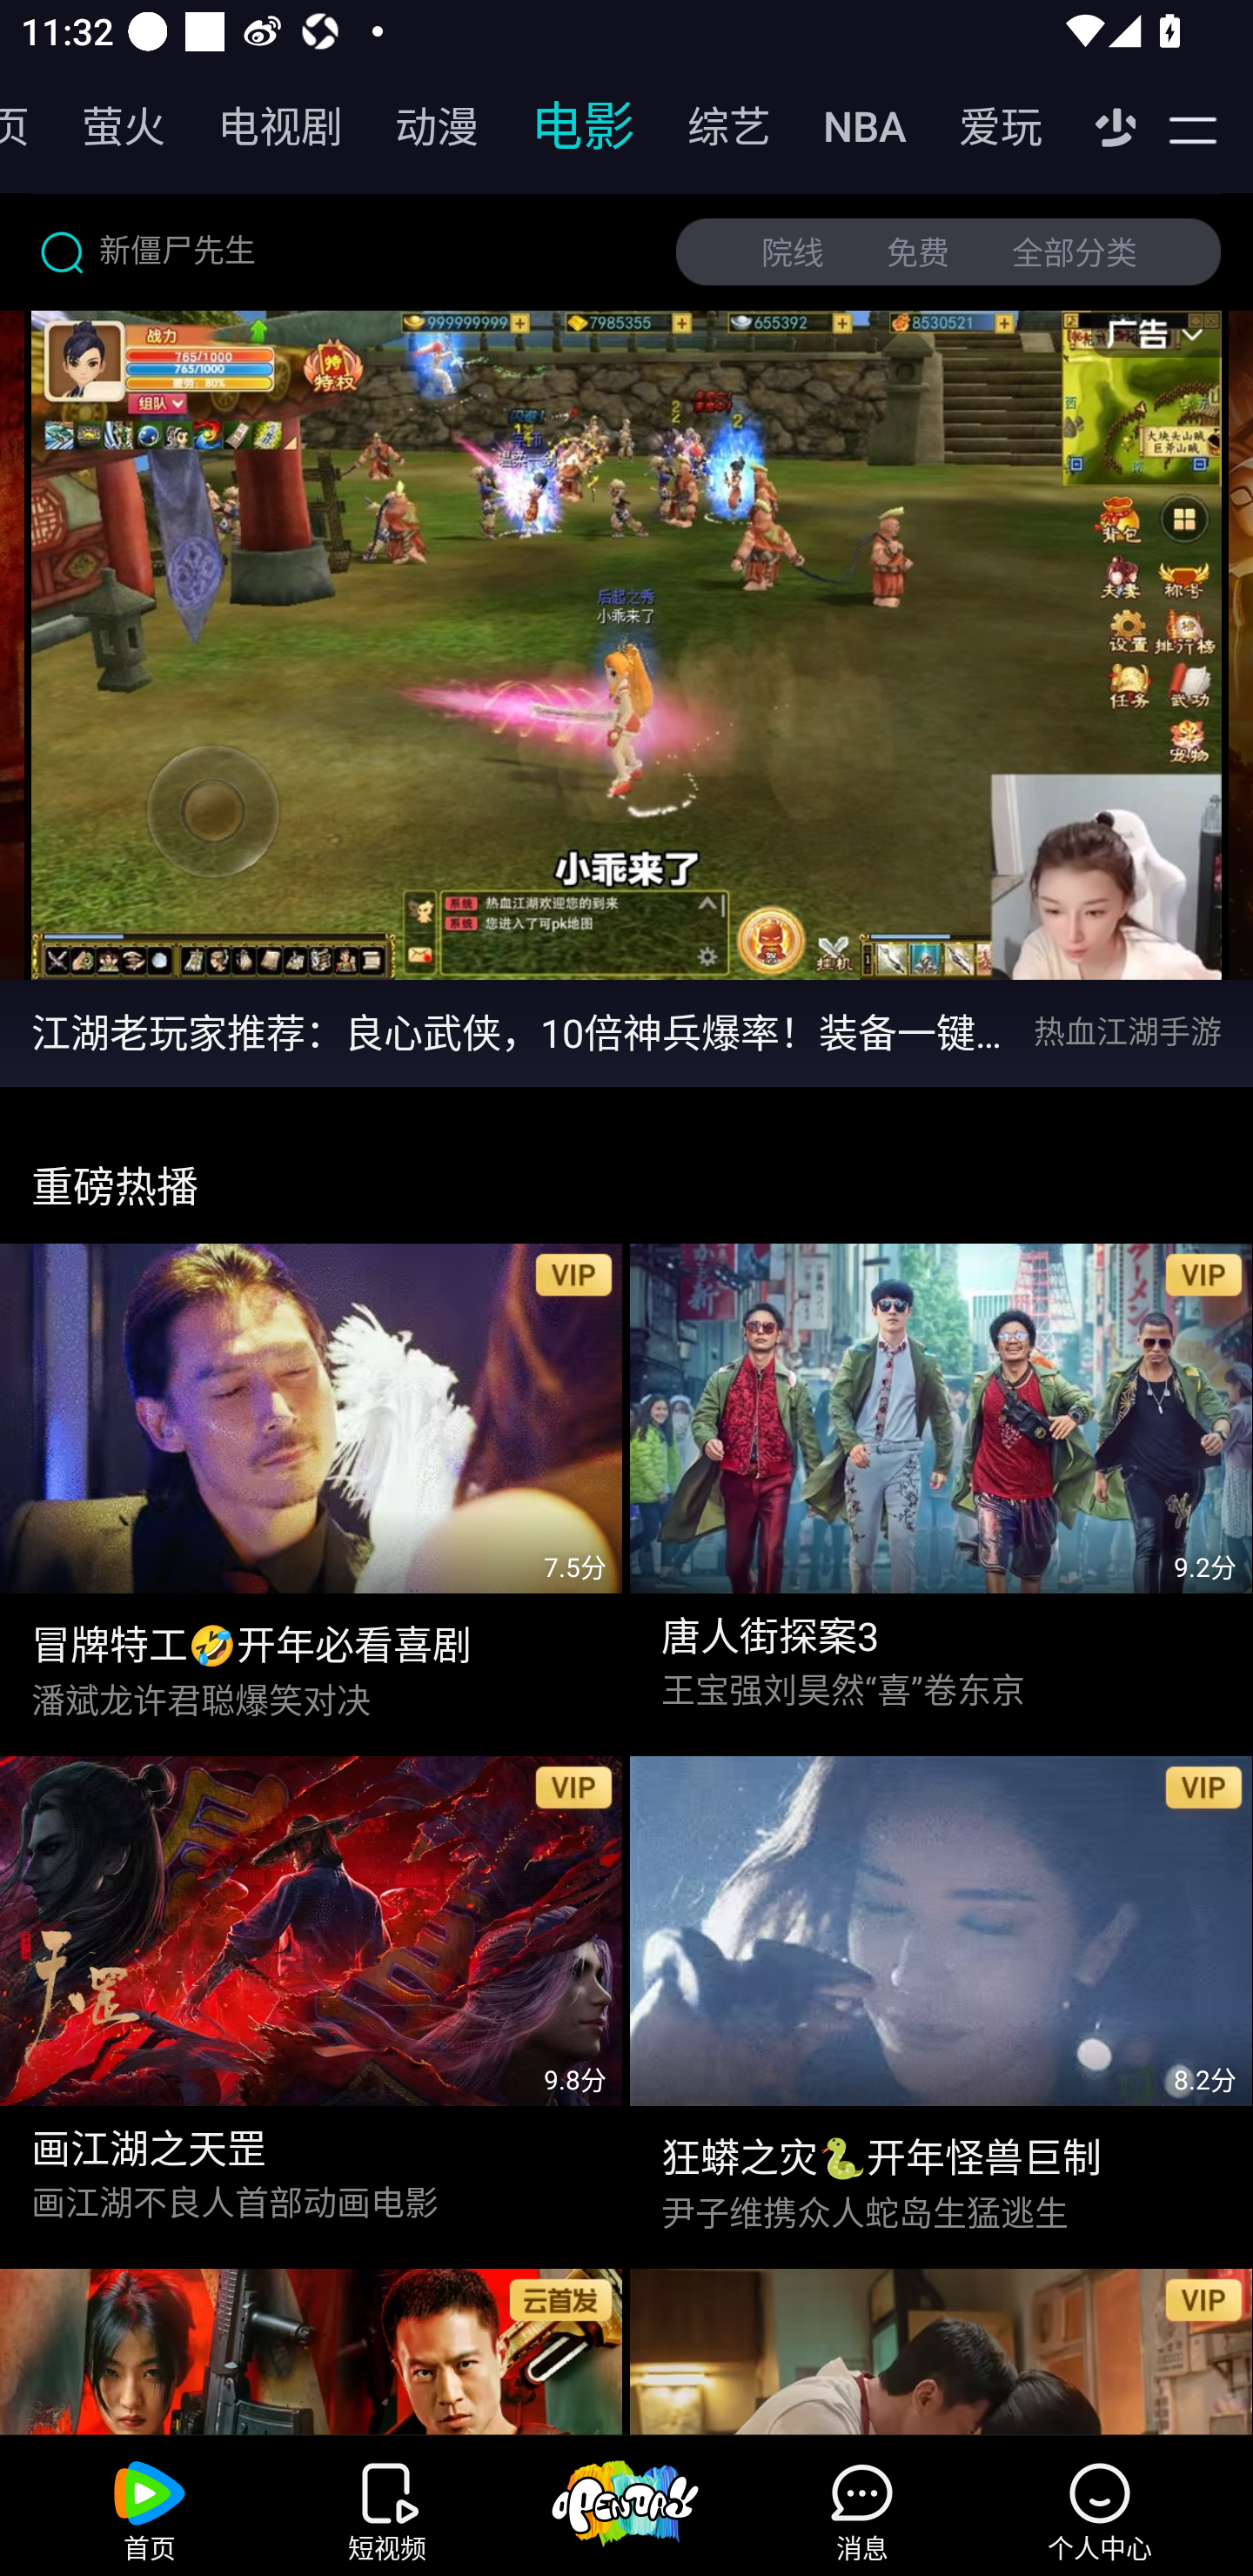  I want to click on 萤火, so click(108, 127).